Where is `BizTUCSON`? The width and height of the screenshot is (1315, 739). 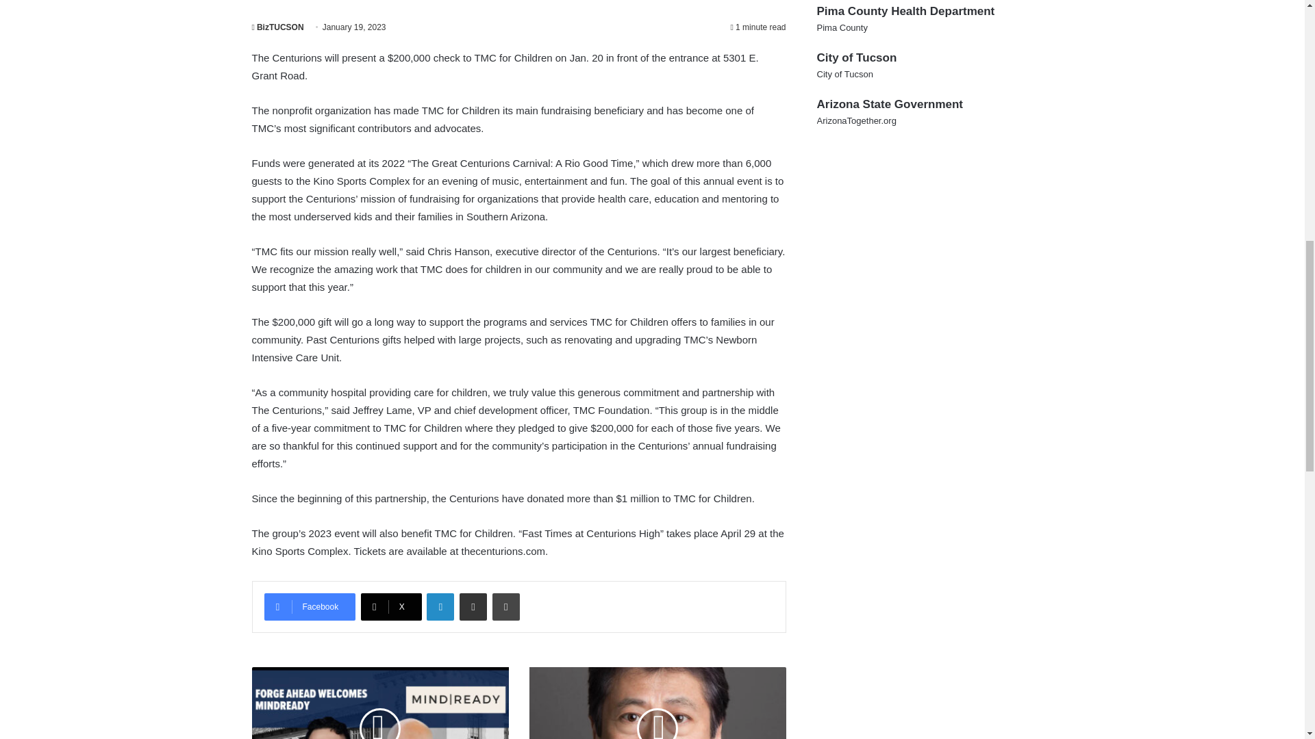
BizTUCSON is located at coordinates (278, 27).